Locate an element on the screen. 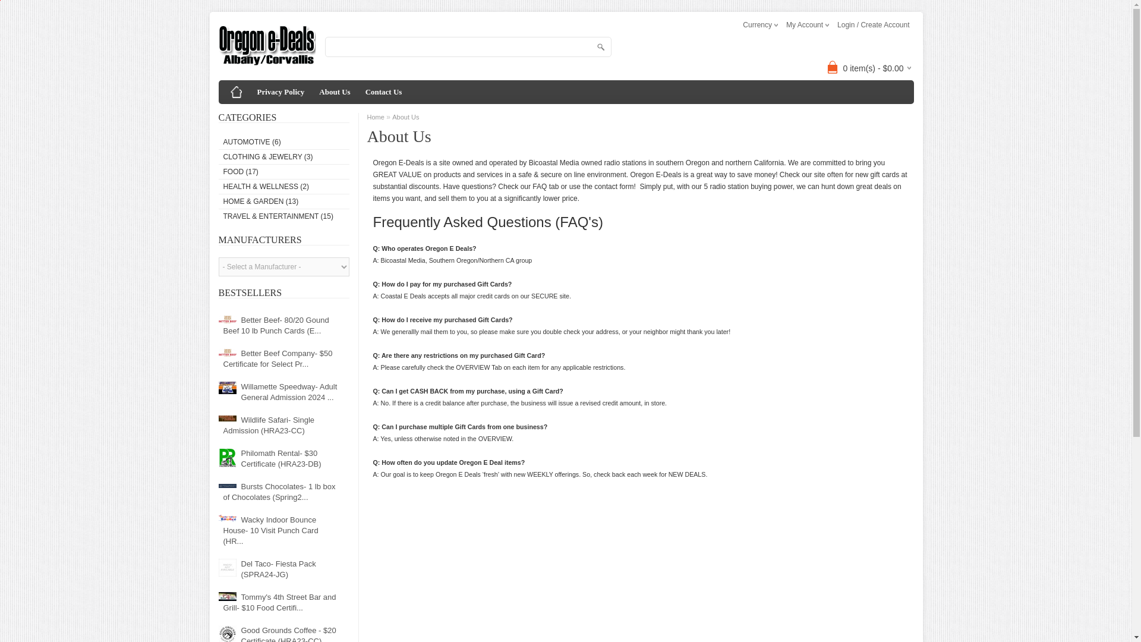 The image size is (1141, 642). Willamette Speedway- Adult General Admission 2024 ... is located at coordinates (279, 392).